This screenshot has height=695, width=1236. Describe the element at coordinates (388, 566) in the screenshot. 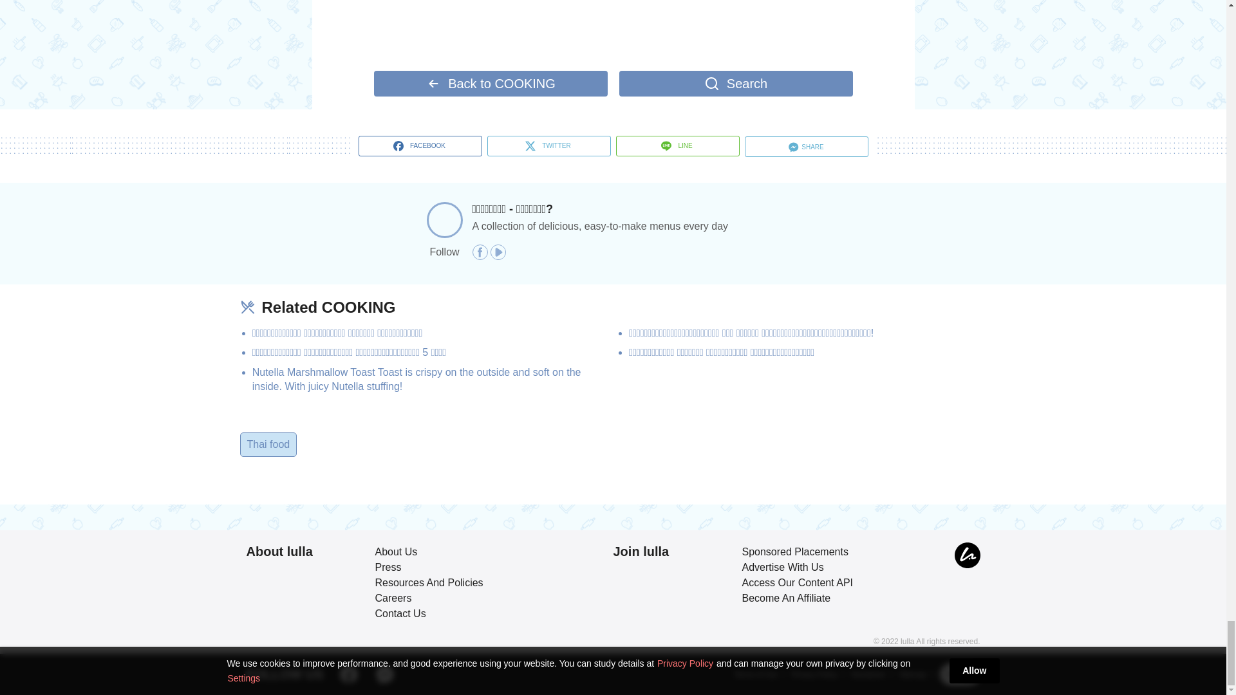

I see `Press` at that location.